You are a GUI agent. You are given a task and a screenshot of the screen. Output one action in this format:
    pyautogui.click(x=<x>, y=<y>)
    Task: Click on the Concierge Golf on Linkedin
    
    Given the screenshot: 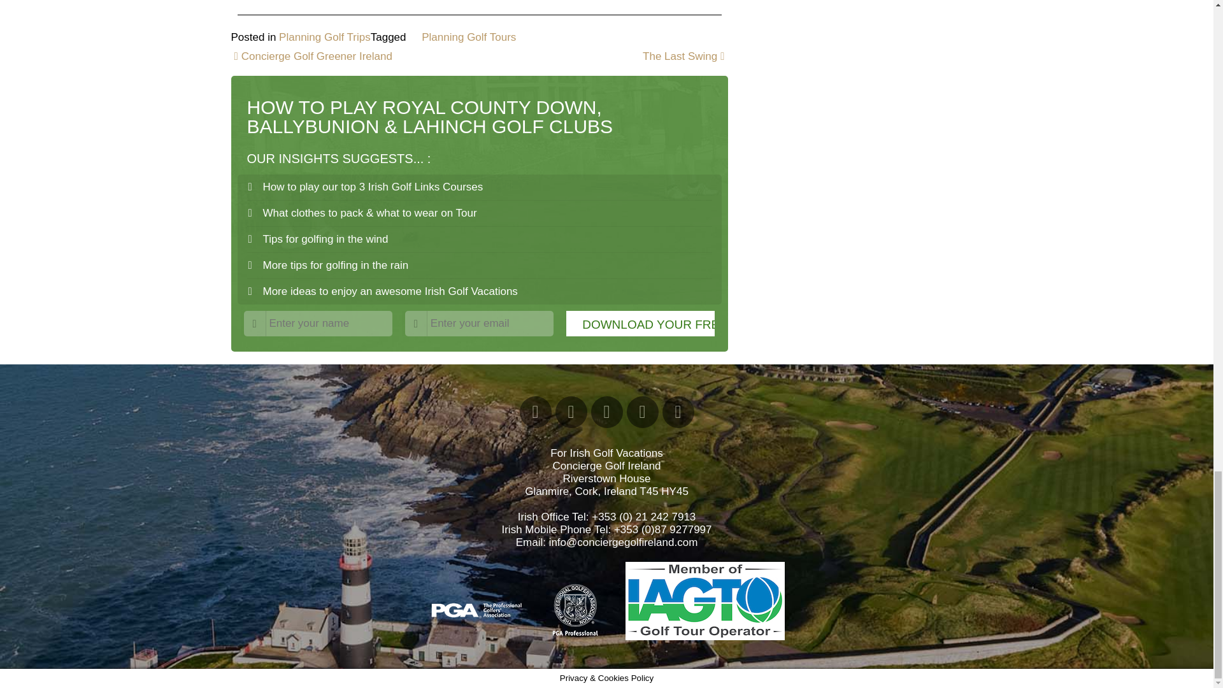 What is the action you would take?
    pyautogui.click(x=606, y=412)
    